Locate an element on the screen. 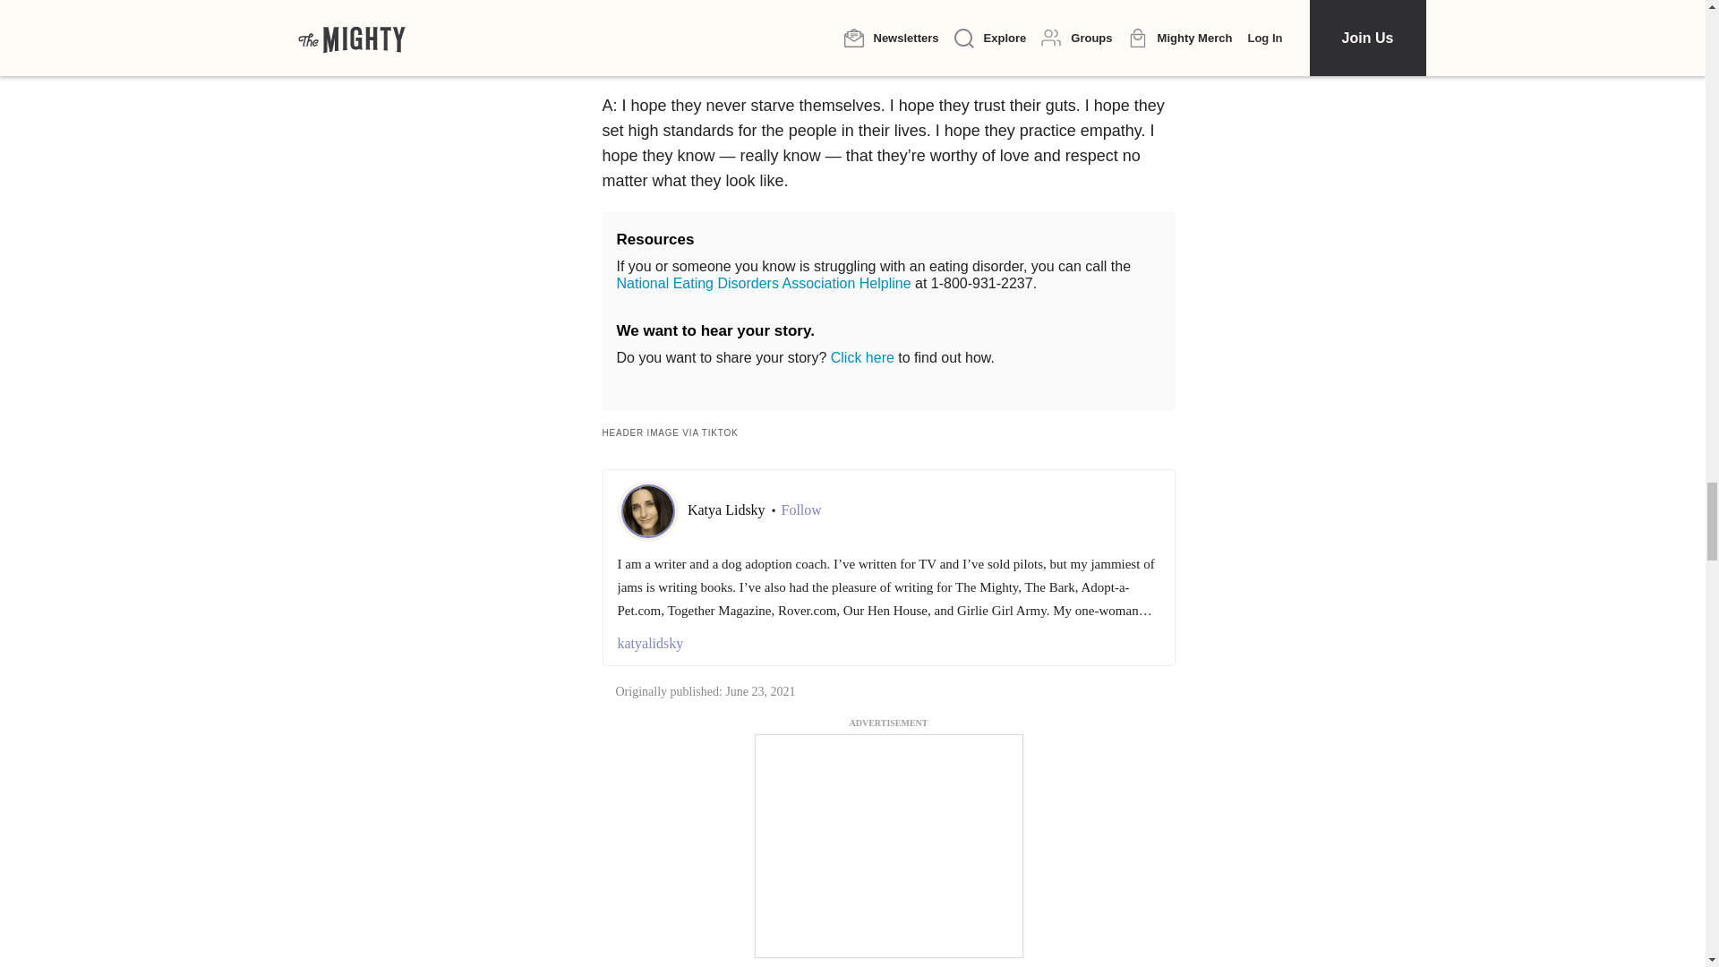  Click here is located at coordinates (861, 357).